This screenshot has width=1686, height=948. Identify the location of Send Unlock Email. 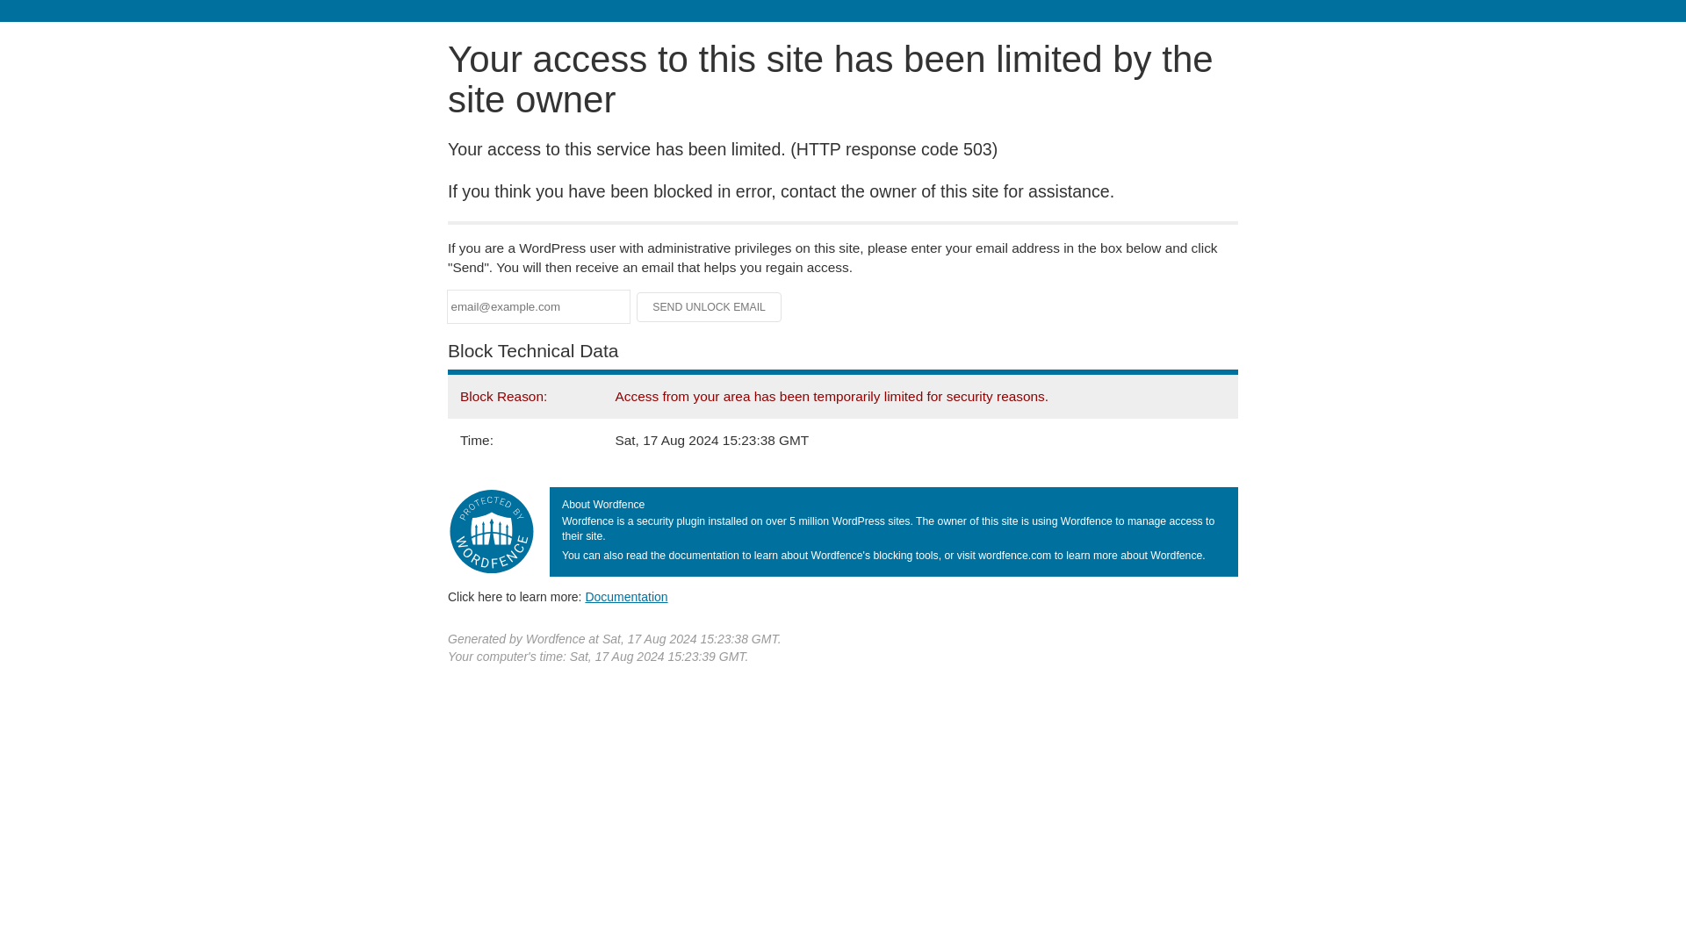
(710, 307).